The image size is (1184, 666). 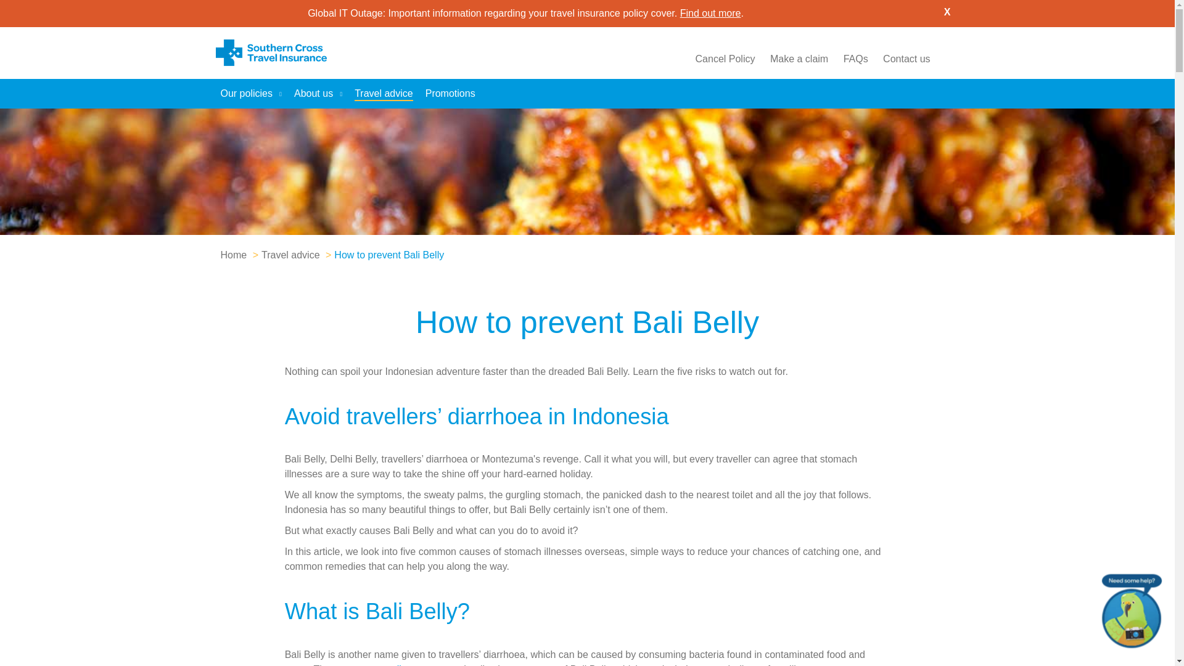 What do you see at coordinates (271, 53) in the screenshot?
I see `Logo` at bounding box center [271, 53].